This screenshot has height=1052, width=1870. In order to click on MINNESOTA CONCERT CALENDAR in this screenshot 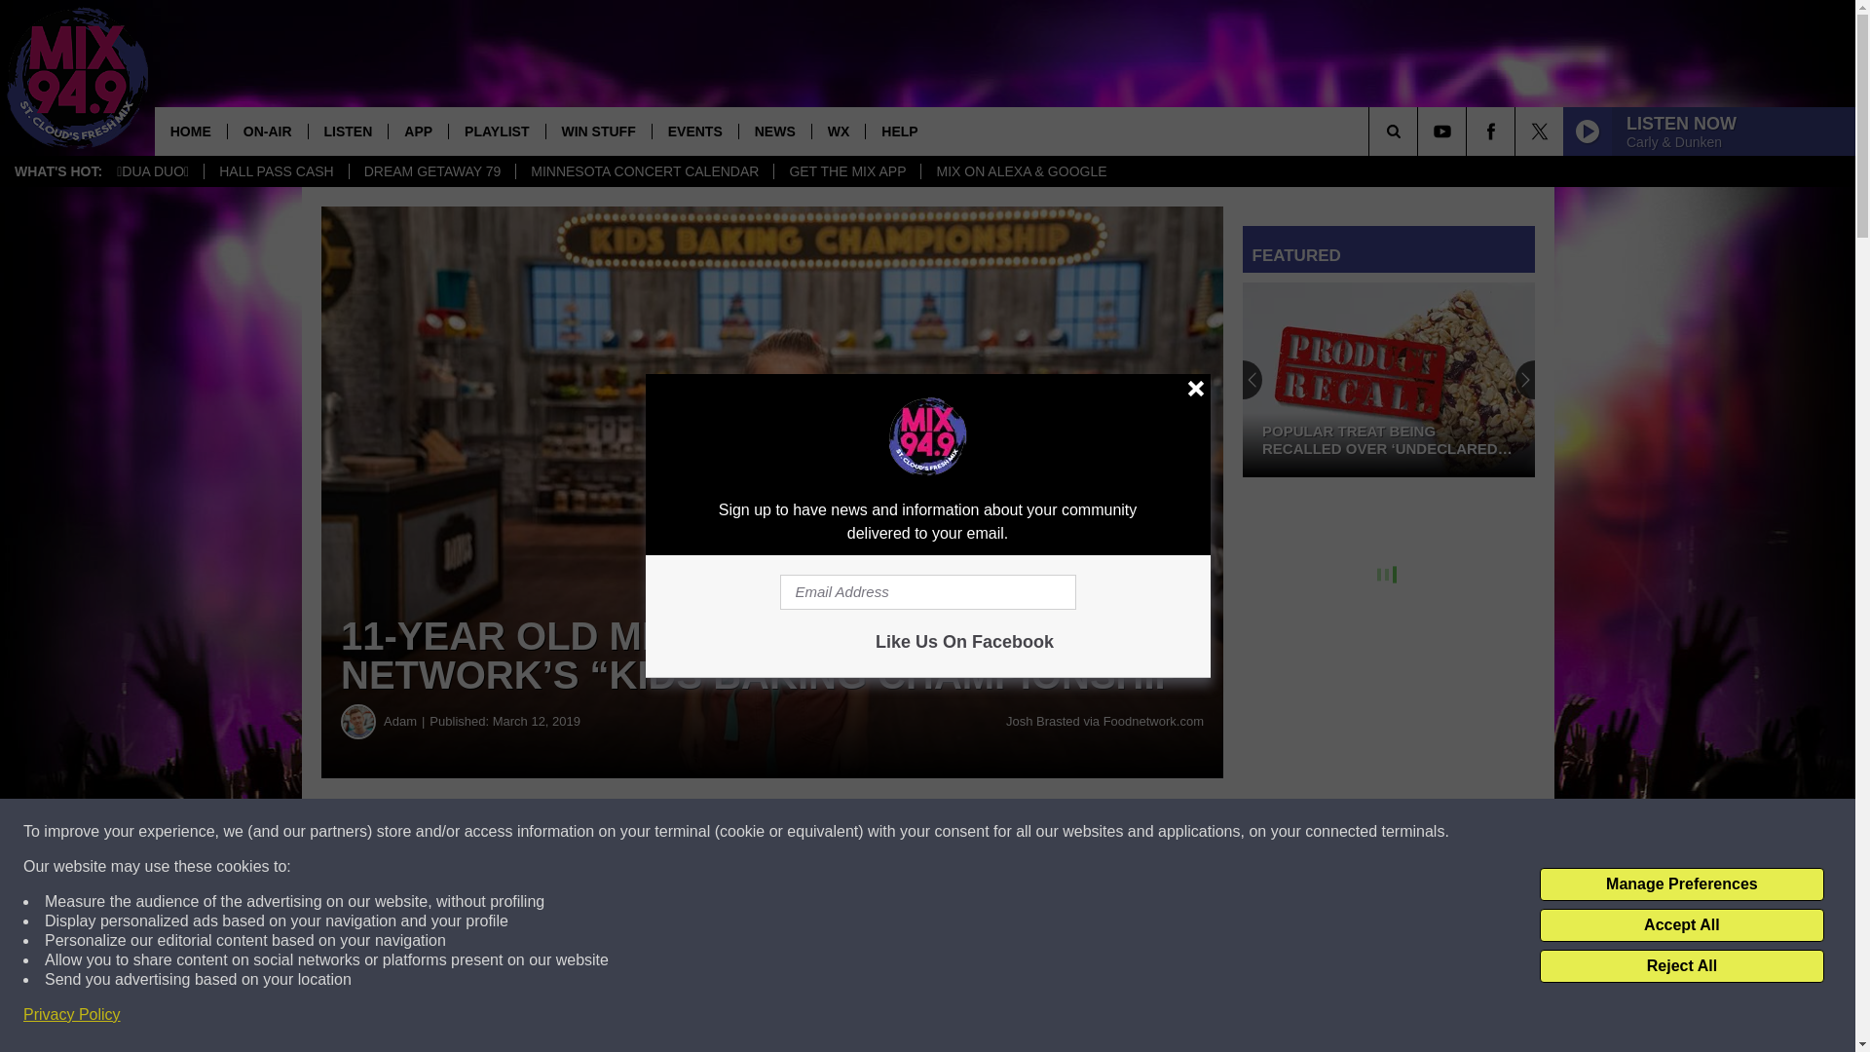, I will do `click(645, 171)`.